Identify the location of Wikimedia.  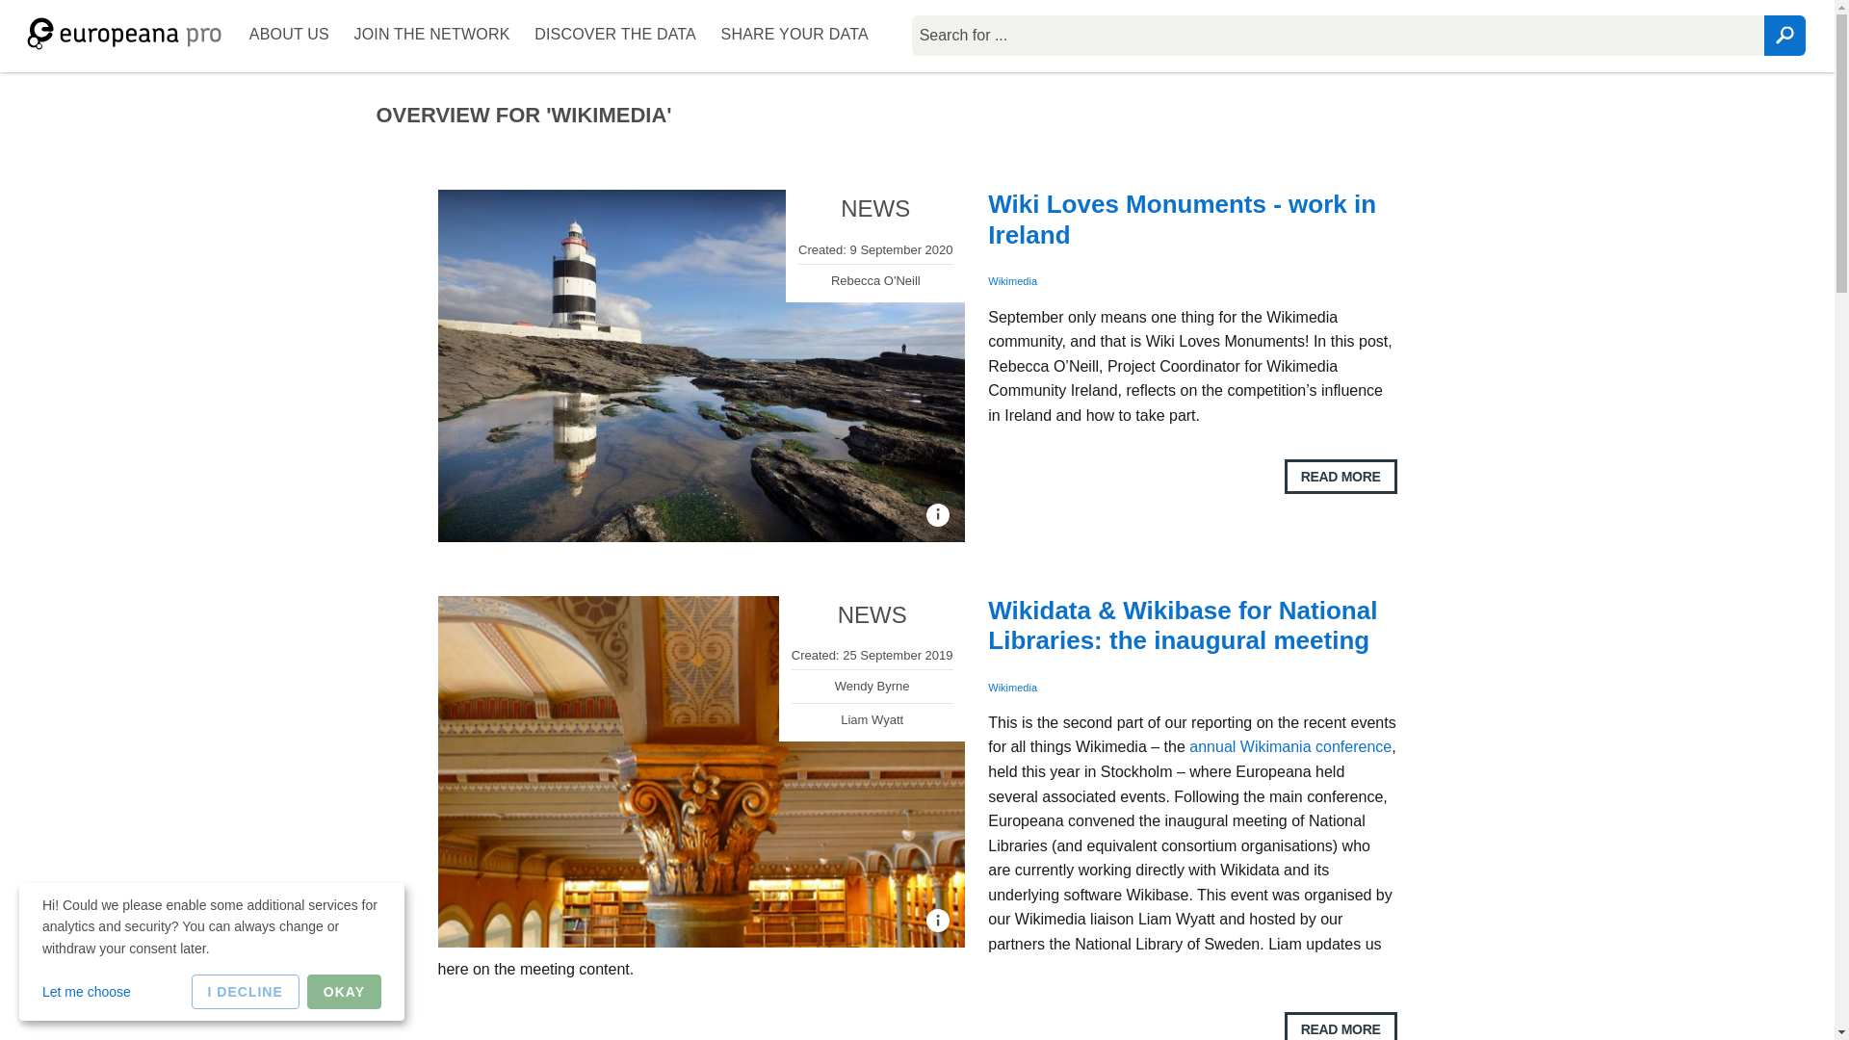
(1012, 688).